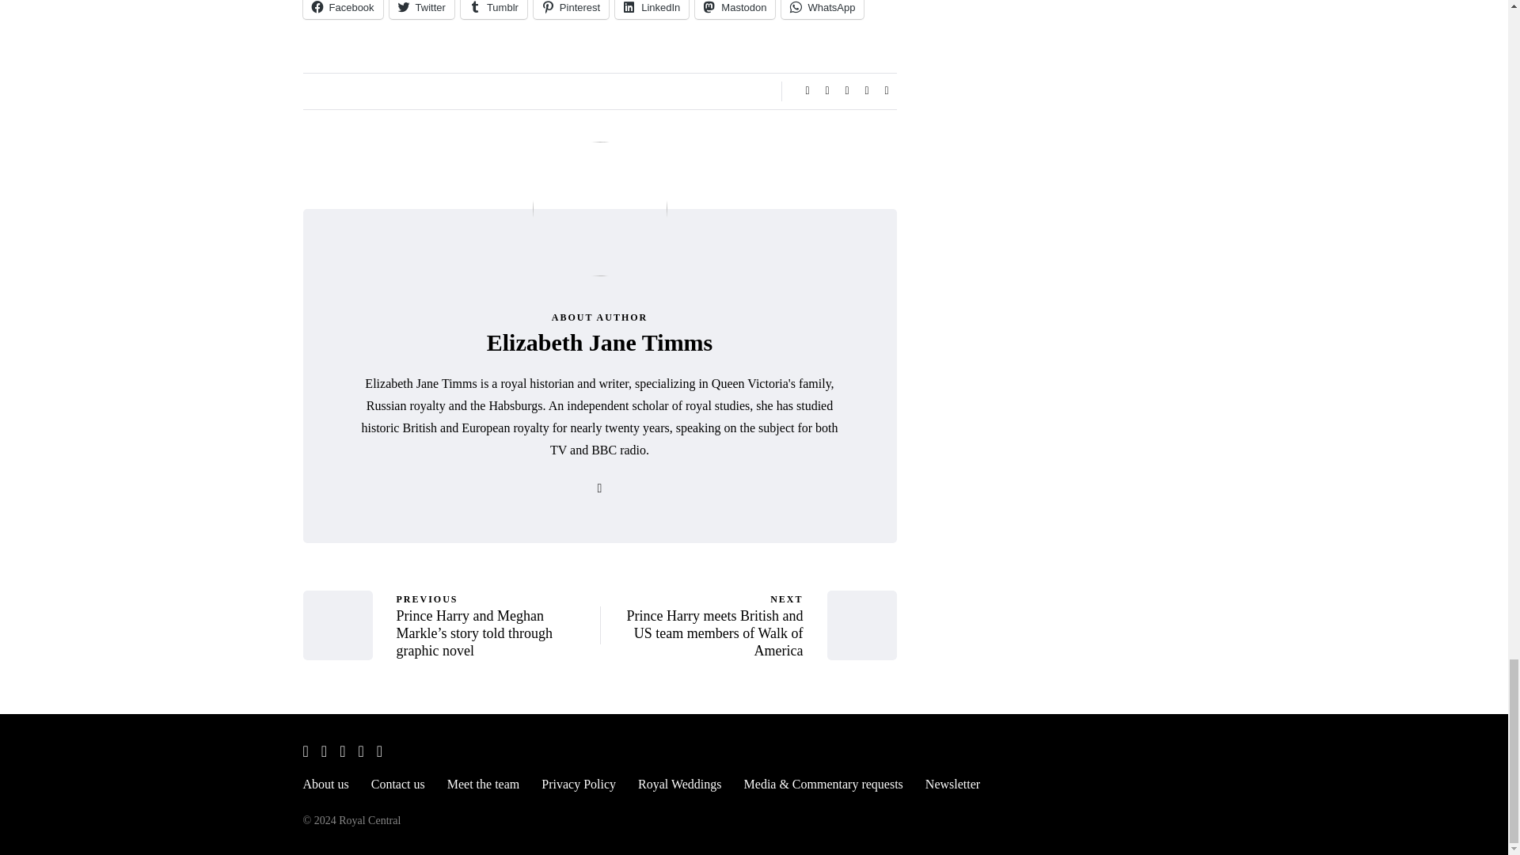 The height and width of the screenshot is (855, 1520). Describe the element at coordinates (822, 9) in the screenshot. I see `Click to share on WhatsApp` at that location.